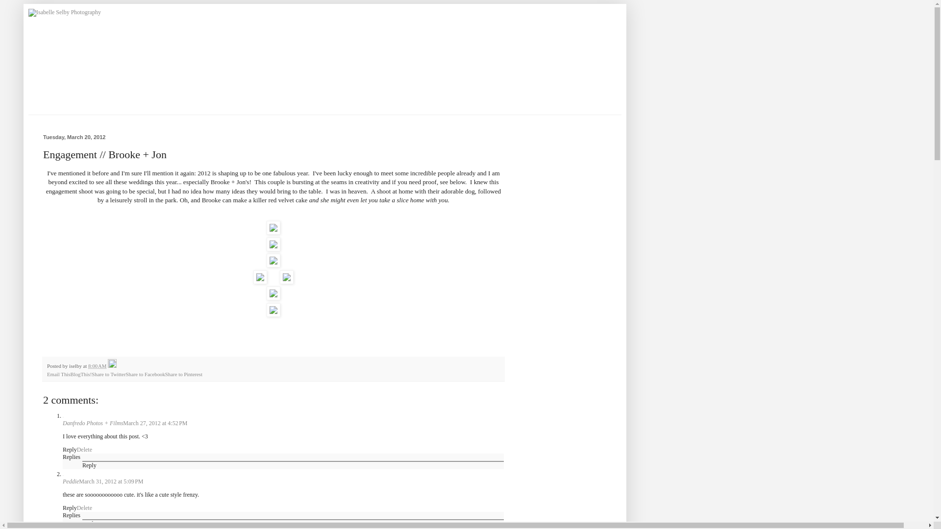 The image size is (941, 529). Describe the element at coordinates (58, 374) in the screenshot. I see `Email This` at that location.